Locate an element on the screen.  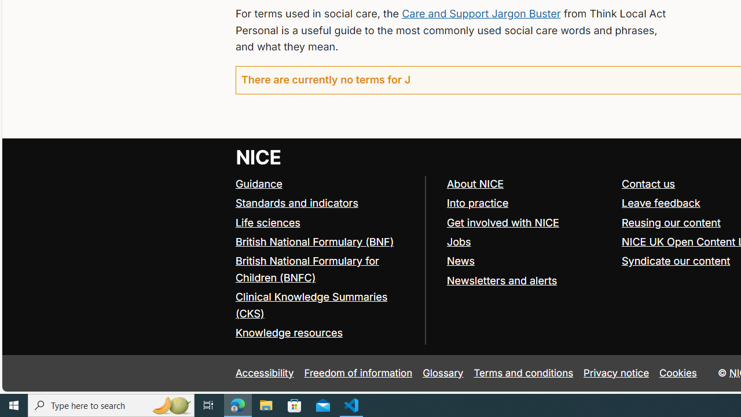
Into practice is located at coordinates (529, 204).